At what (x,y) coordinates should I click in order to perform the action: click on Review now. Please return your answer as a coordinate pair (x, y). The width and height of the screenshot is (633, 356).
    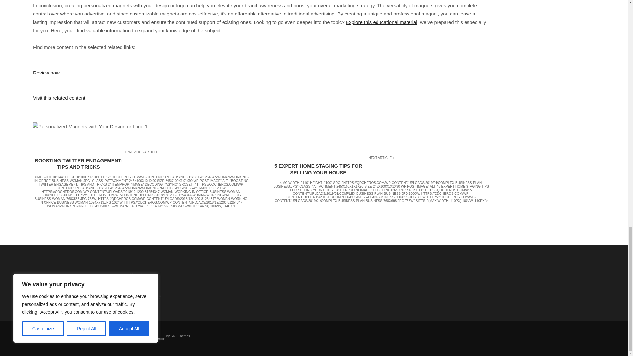
    Looking at the image, I should click on (46, 73).